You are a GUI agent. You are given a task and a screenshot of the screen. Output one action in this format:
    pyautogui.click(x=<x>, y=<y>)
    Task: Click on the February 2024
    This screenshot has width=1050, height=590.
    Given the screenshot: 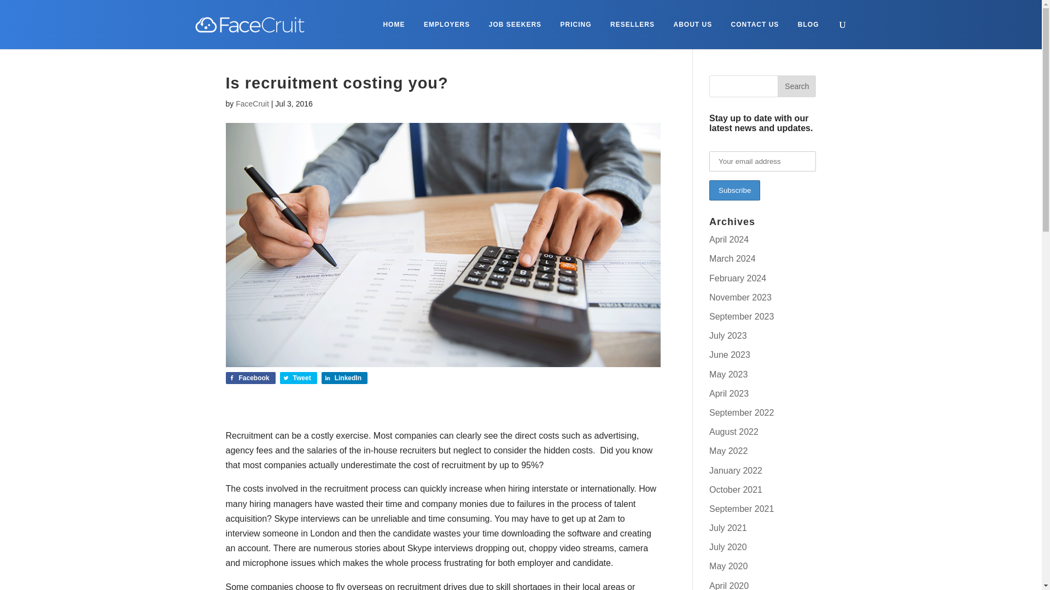 What is the action you would take?
    pyautogui.click(x=738, y=279)
    